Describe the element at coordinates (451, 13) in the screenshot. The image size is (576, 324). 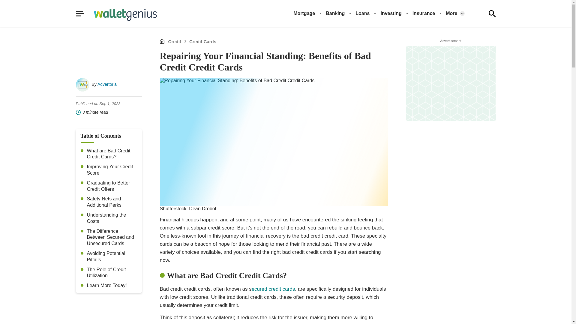
I see `More` at that location.